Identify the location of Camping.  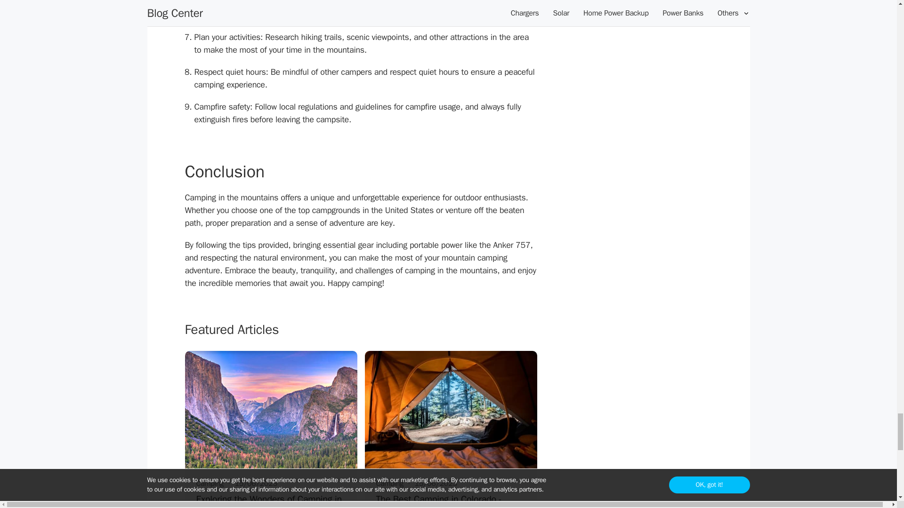
(210, 484).